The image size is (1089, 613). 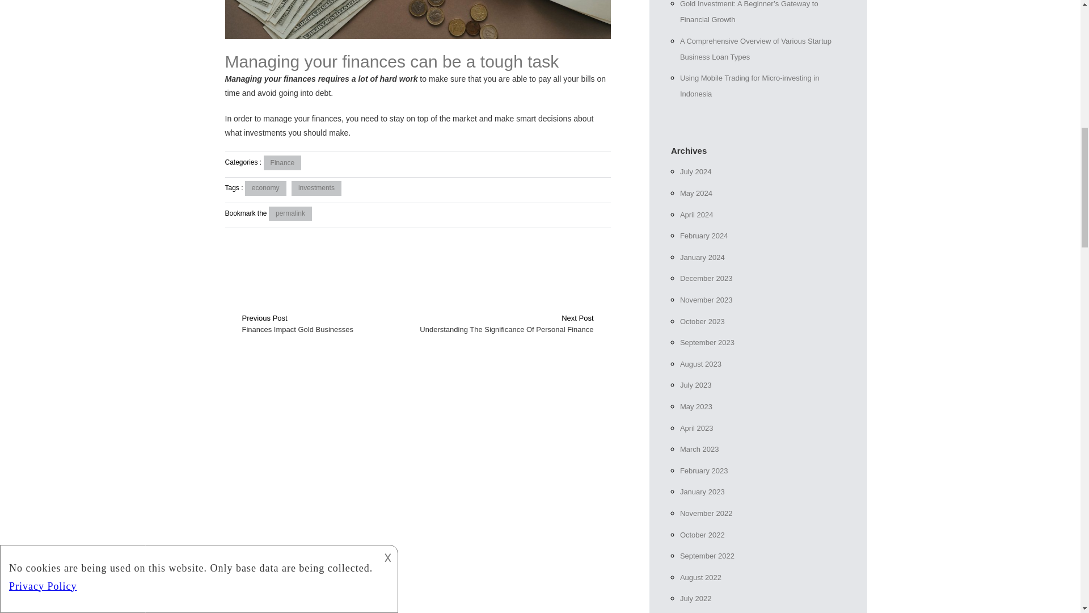 What do you see at coordinates (706, 300) in the screenshot?
I see `November 2023` at bounding box center [706, 300].